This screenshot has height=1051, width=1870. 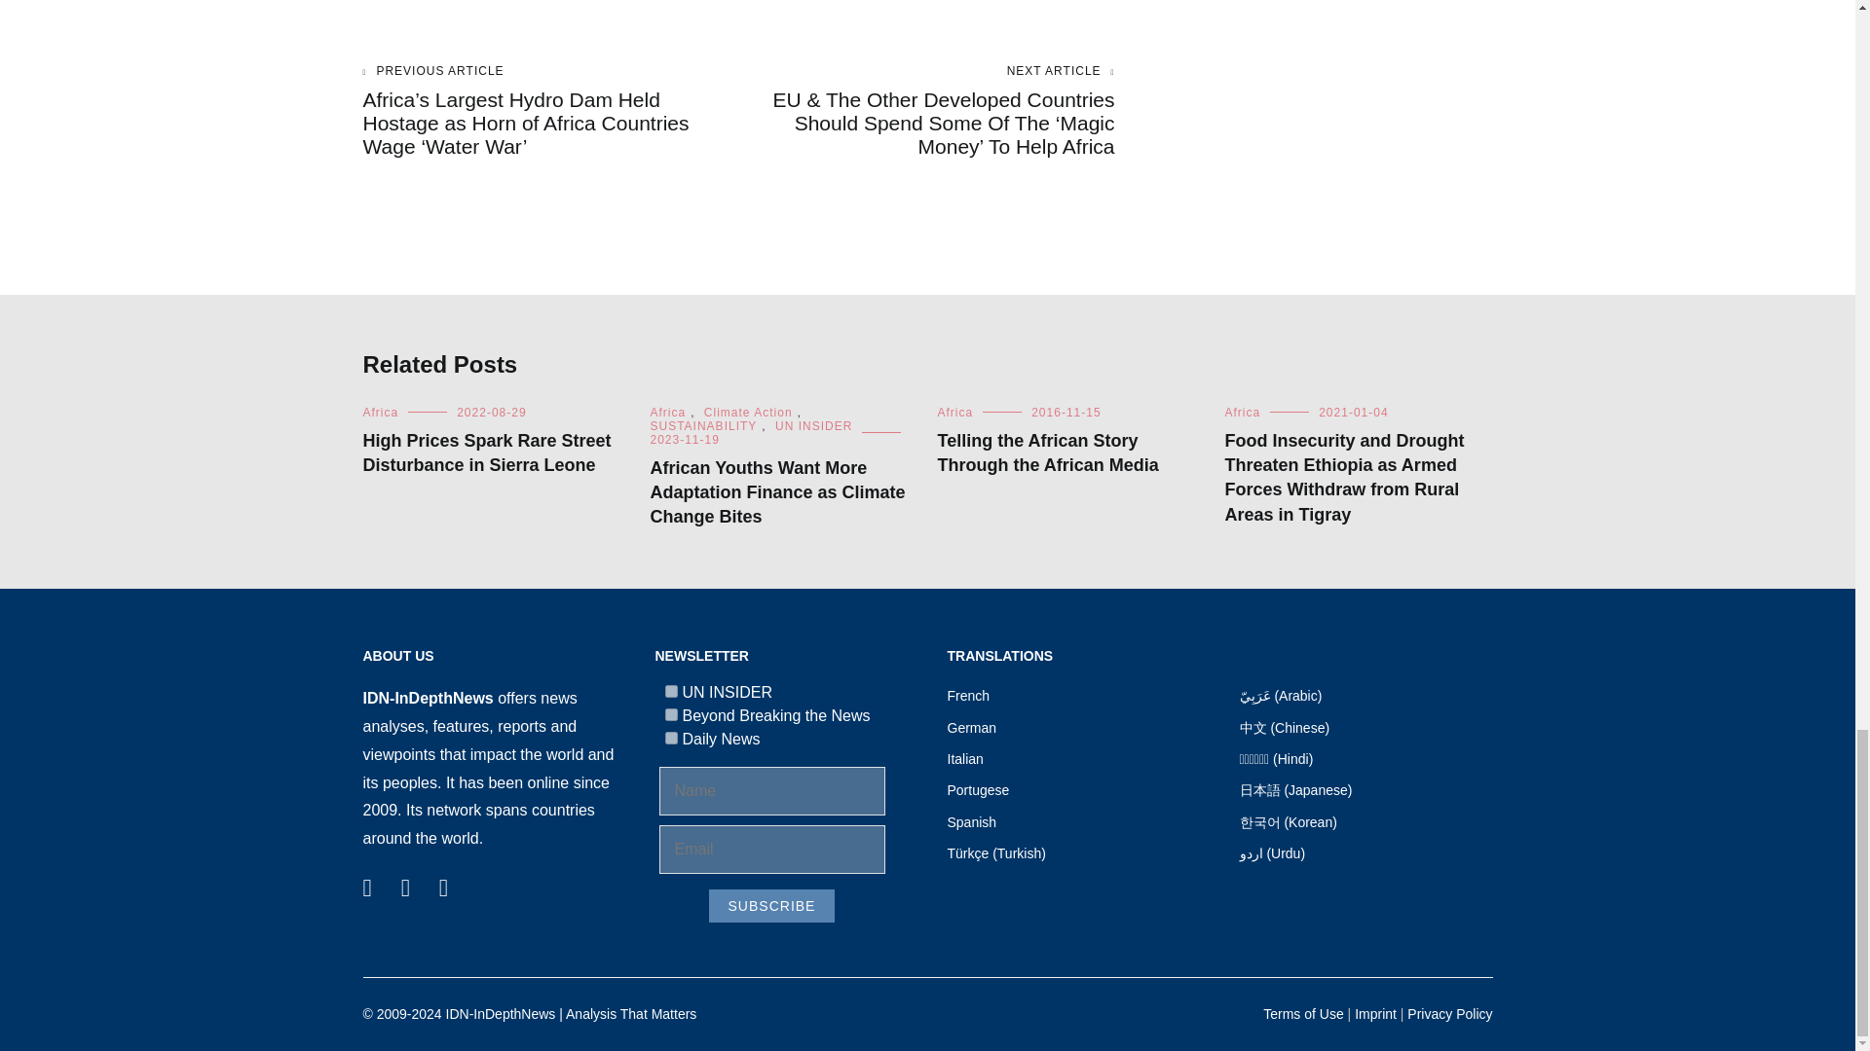 What do you see at coordinates (1303, 1013) in the screenshot?
I see `Terms of Use` at bounding box center [1303, 1013].